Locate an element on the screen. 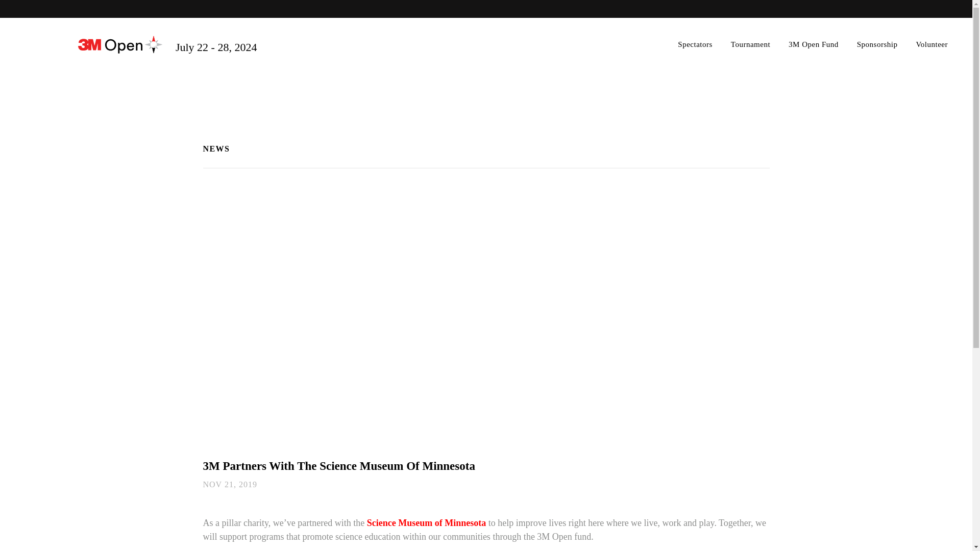 The height and width of the screenshot is (551, 980). Spectators is located at coordinates (695, 44).